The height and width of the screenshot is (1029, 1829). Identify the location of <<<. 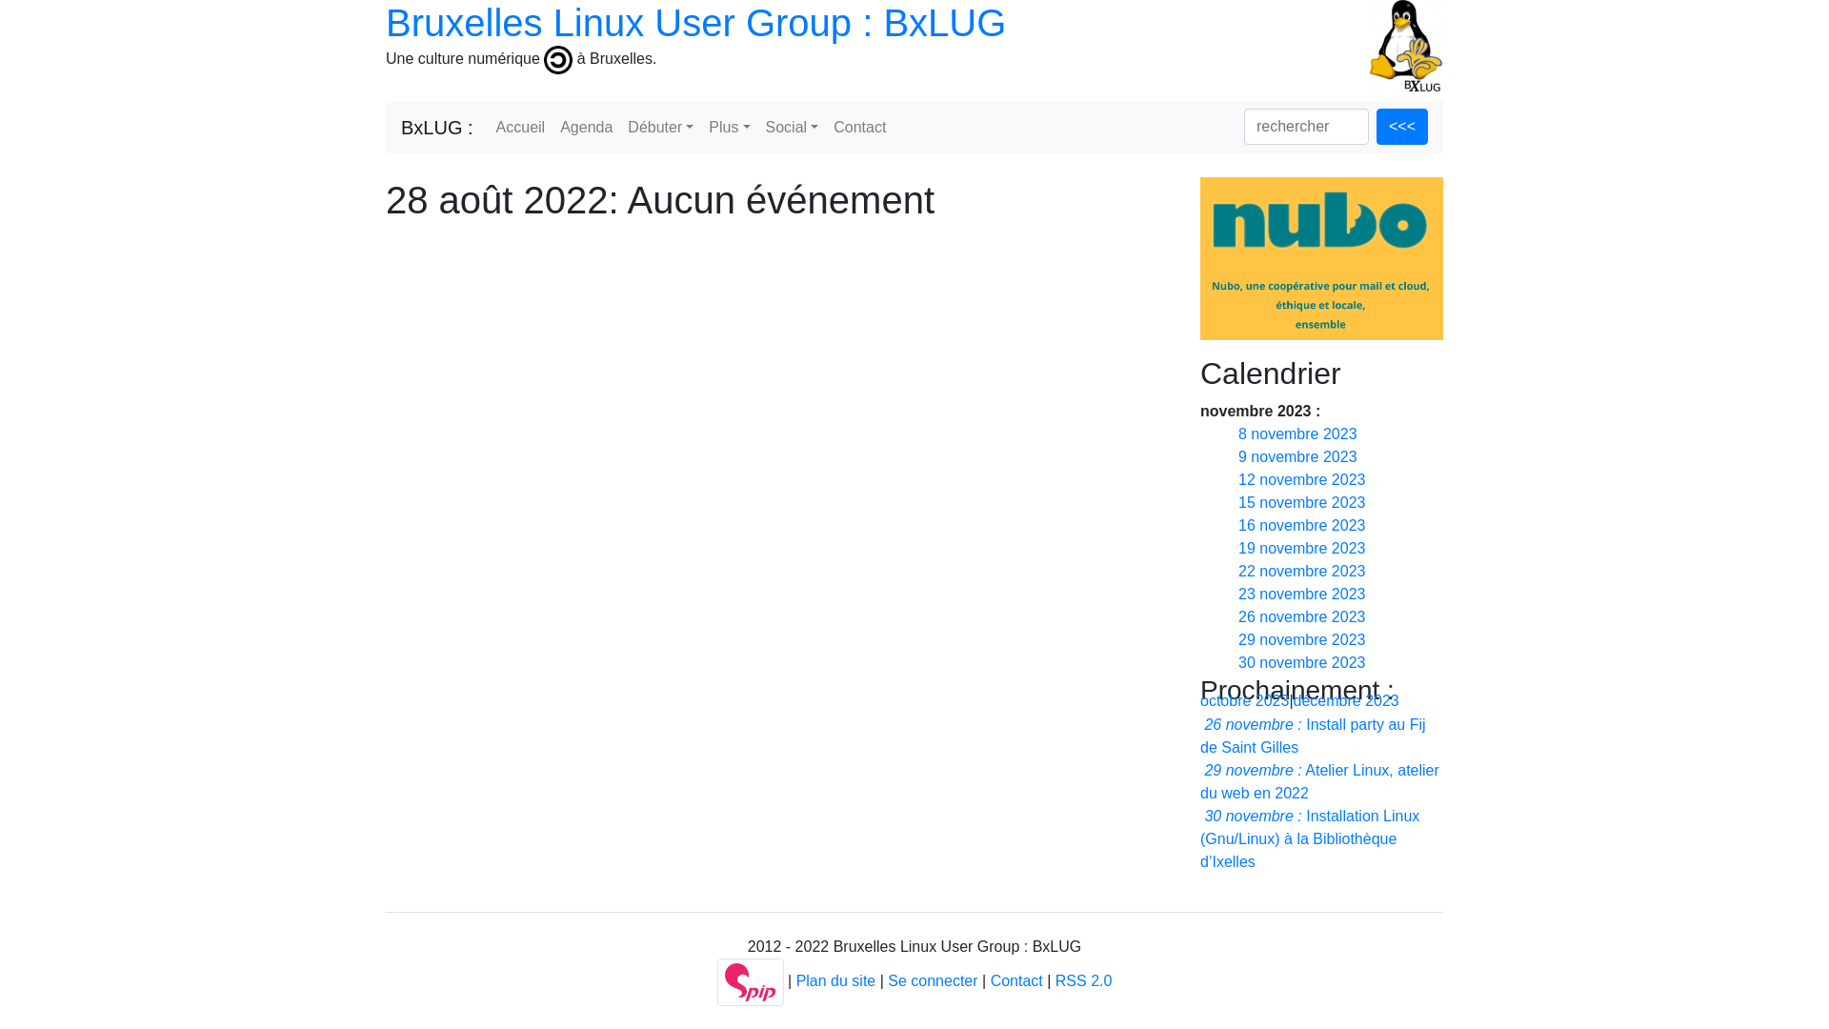
(1402, 127).